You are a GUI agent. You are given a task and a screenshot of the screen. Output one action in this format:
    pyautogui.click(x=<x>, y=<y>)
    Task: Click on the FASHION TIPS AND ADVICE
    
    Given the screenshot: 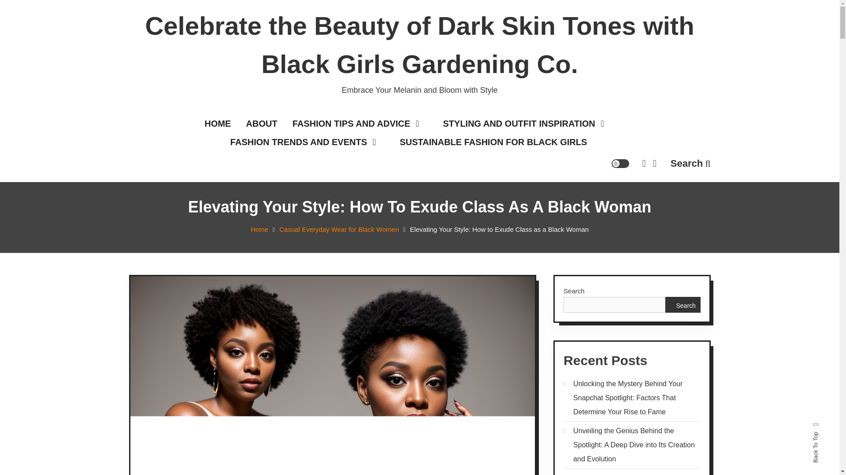 What is the action you would take?
    pyautogui.click(x=360, y=124)
    